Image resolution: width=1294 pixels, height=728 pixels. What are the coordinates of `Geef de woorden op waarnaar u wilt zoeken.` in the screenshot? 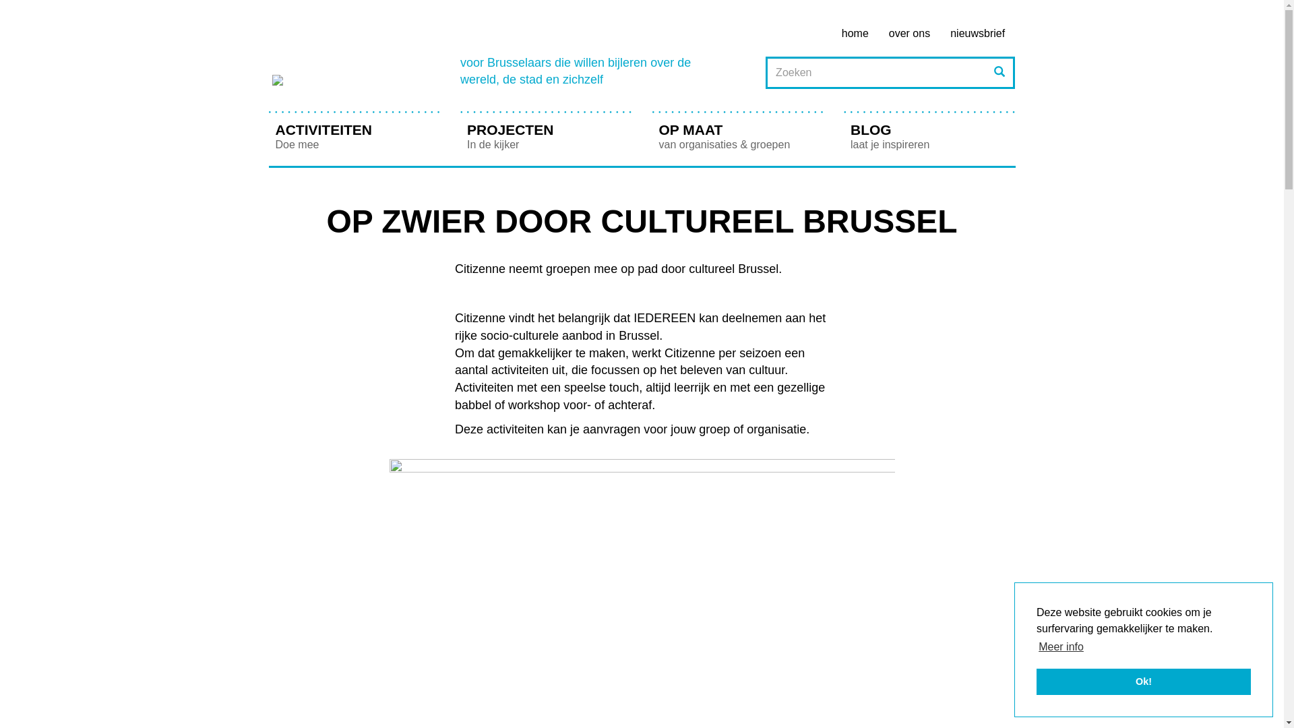 It's located at (890, 73).